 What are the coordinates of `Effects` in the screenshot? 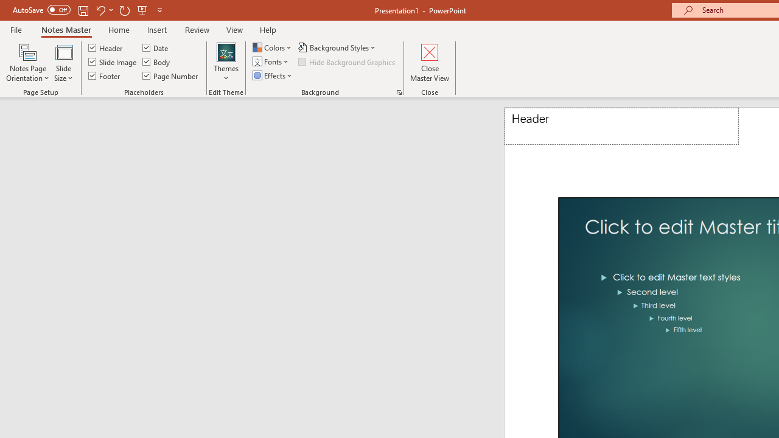 It's located at (273, 75).